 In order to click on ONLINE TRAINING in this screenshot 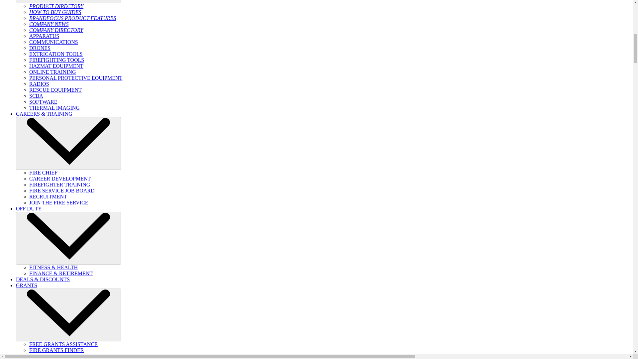, I will do `click(53, 72)`.